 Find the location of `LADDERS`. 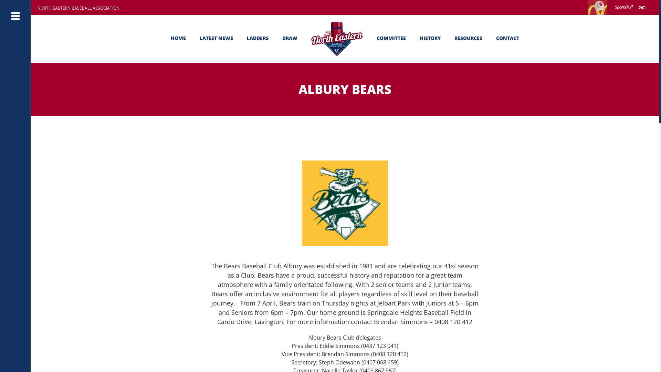

LADDERS is located at coordinates (258, 38).